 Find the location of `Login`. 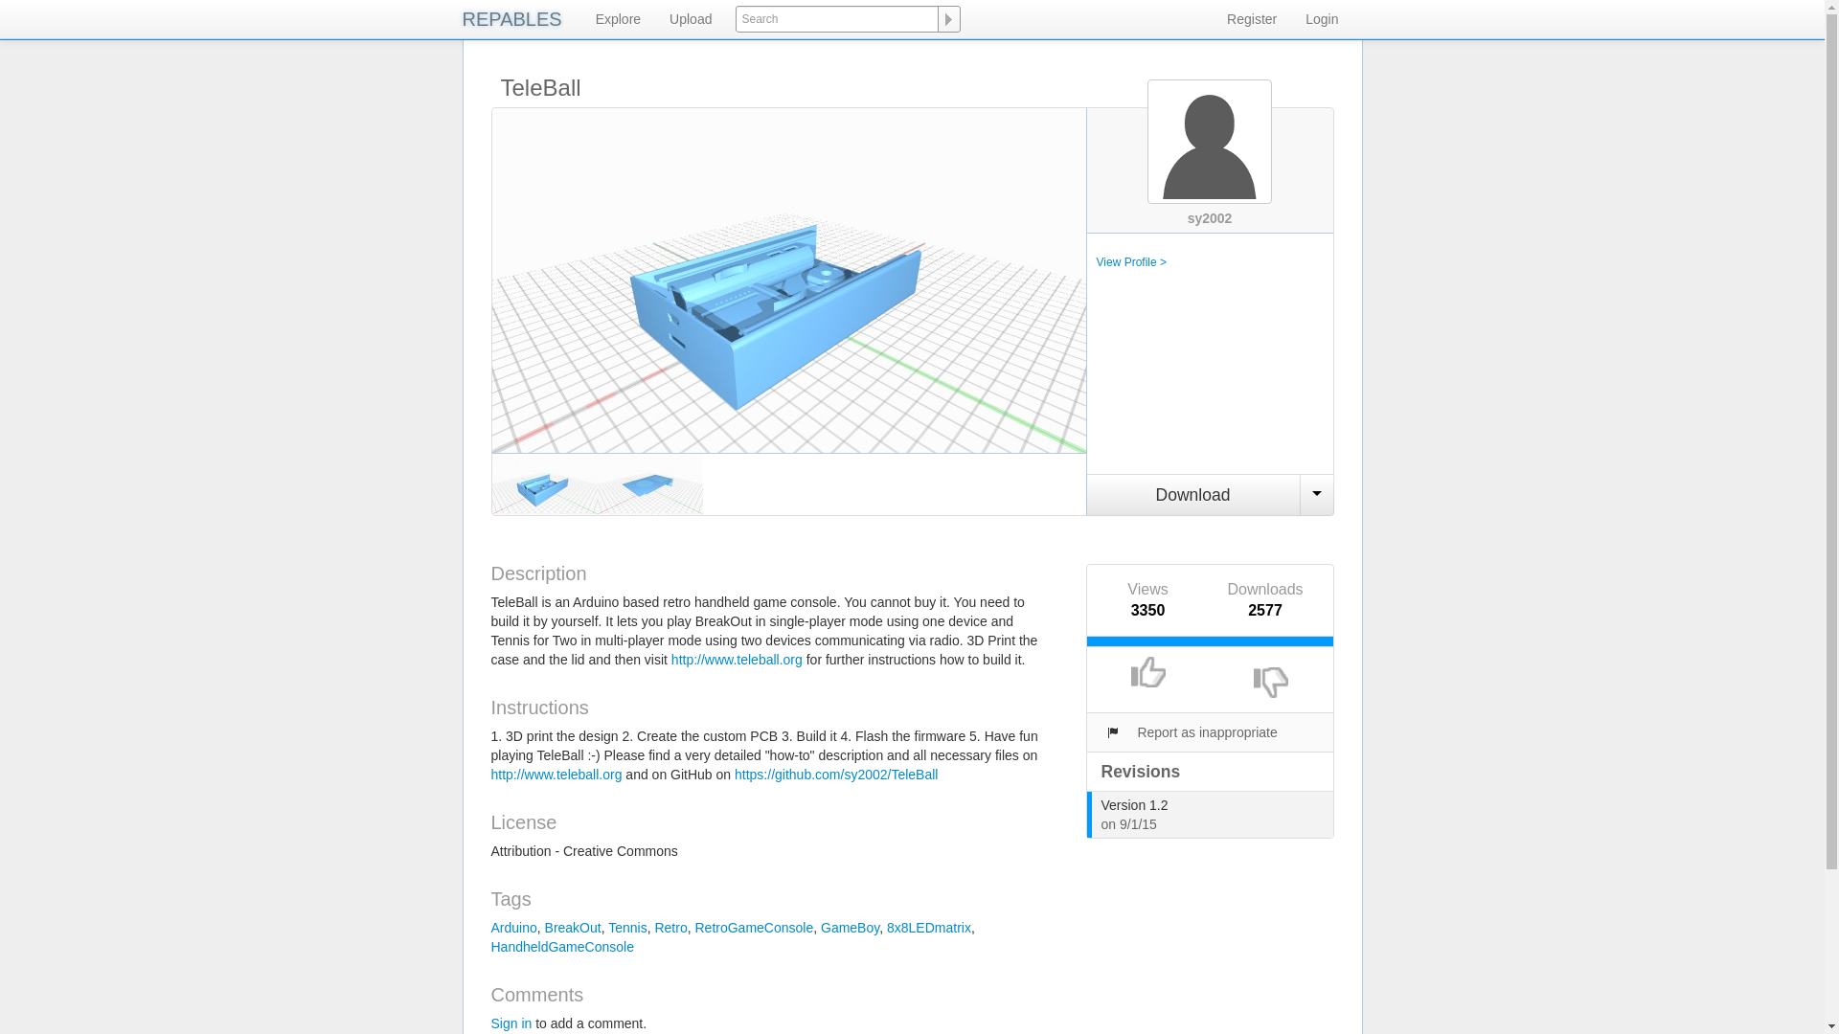

Login is located at coordinates (1321, 19).